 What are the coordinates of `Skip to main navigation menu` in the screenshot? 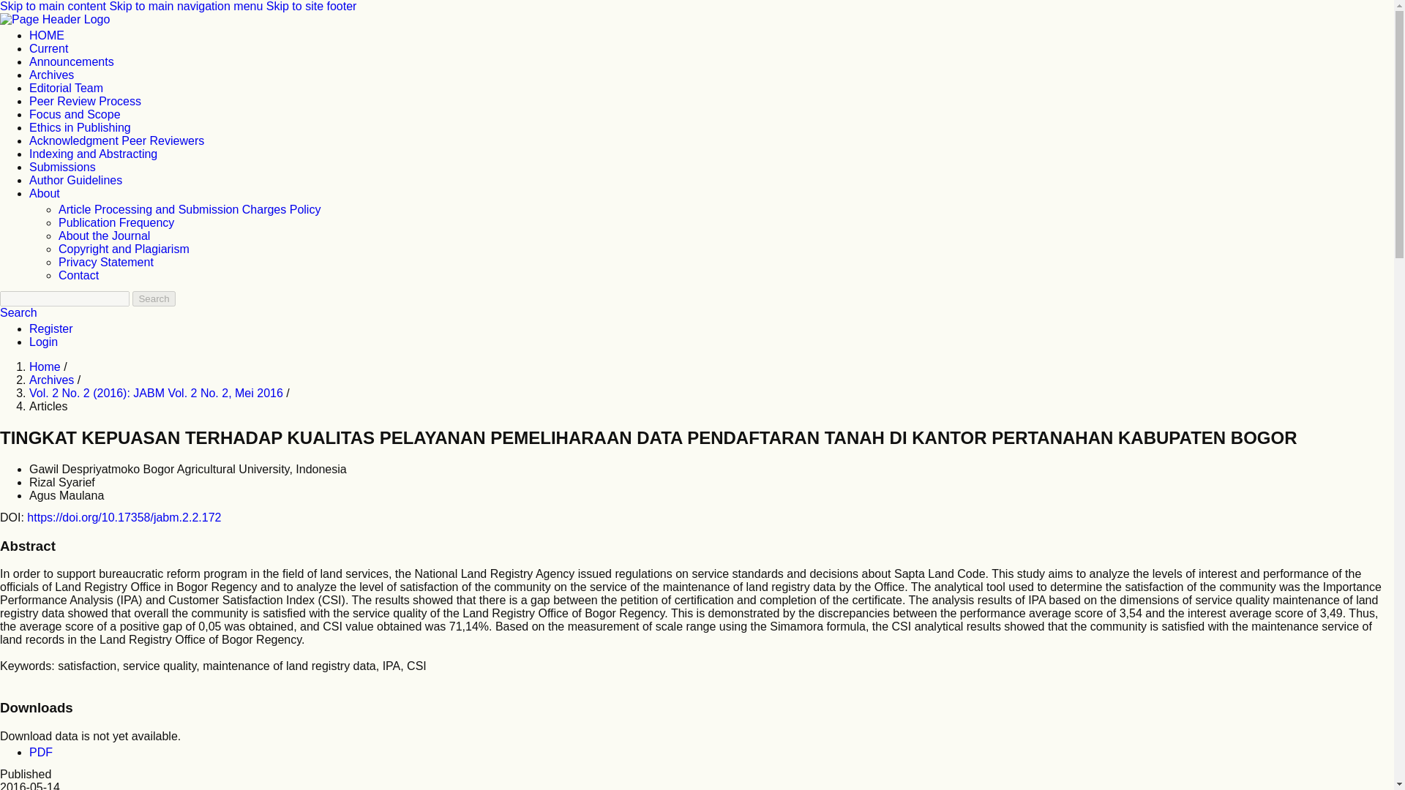 It's located at (186, 6).